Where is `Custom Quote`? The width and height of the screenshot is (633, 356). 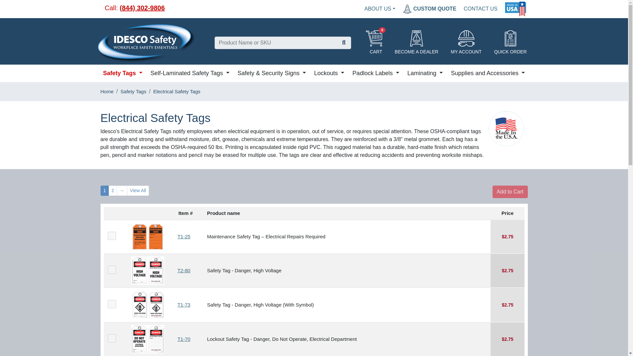 Custom Quote is located at coordinates (429, 9).